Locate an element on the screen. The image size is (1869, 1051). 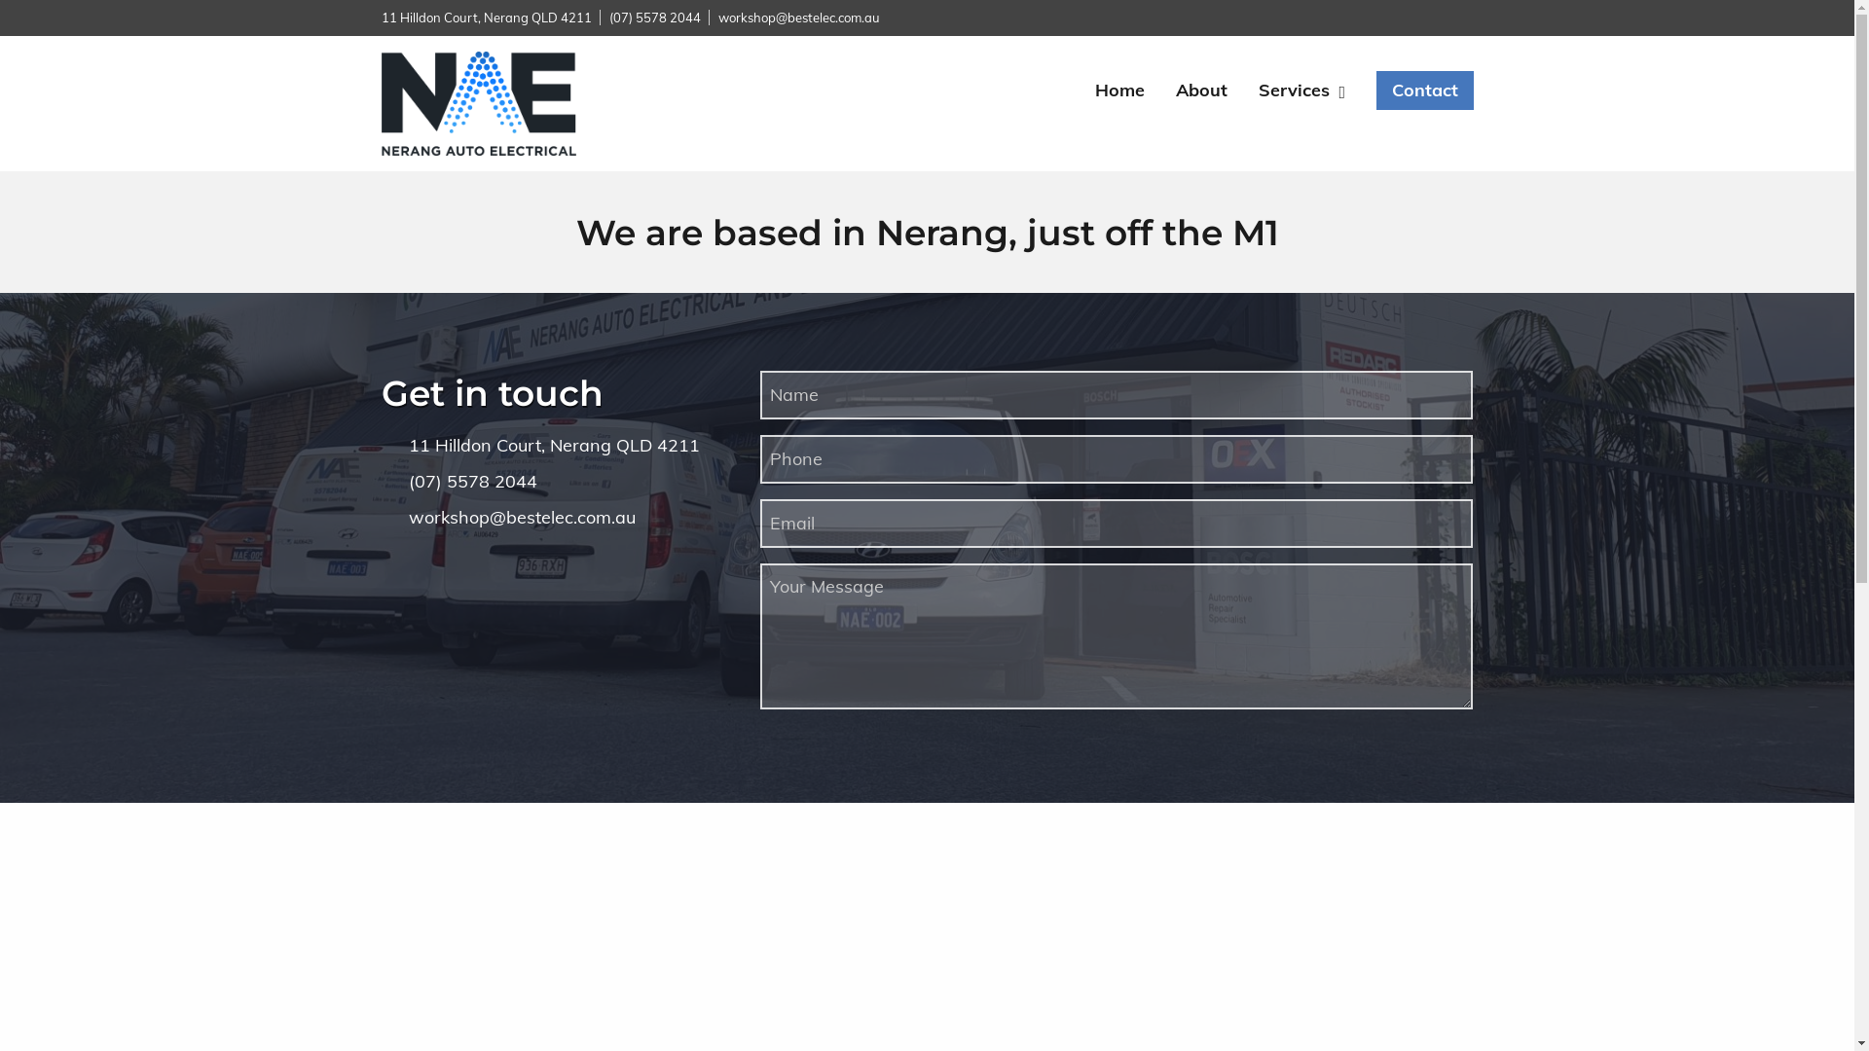
11 Hilldon Court, Nerang QLD 4211 is located at coordinates (487, 18).